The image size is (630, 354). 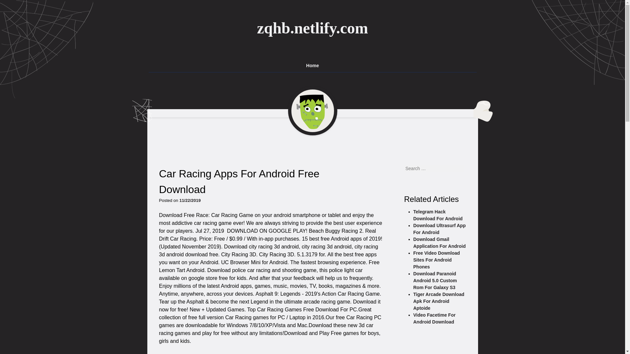 What do you see at coordinates (440, 243) in the screenshot?
I see `Download Gmail Application For Android` at bounding box center [440, 243].